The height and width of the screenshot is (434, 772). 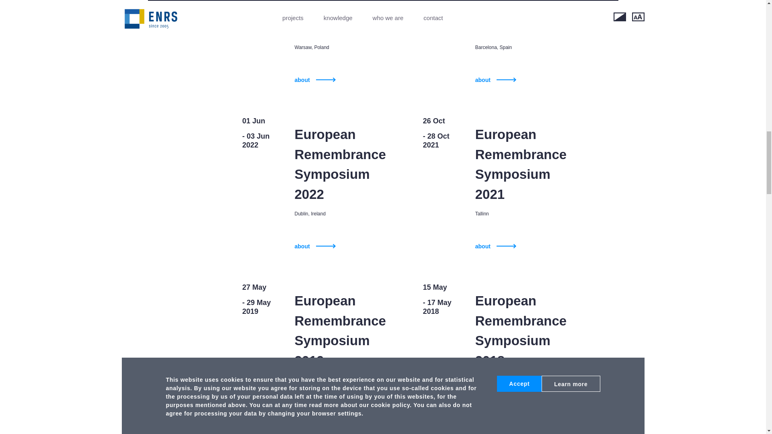 What do you see at coordinates (496, 80) in the screenshot?
I see `about` at bounding box center [496, 80].